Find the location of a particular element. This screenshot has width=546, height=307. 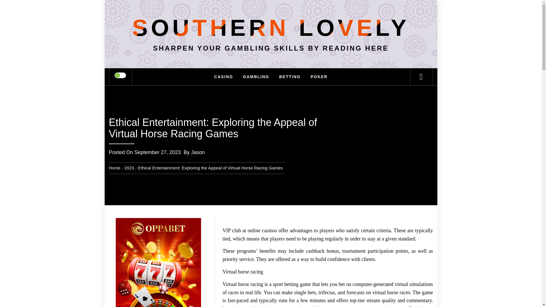

POKER is located at coordinates (319, 77).